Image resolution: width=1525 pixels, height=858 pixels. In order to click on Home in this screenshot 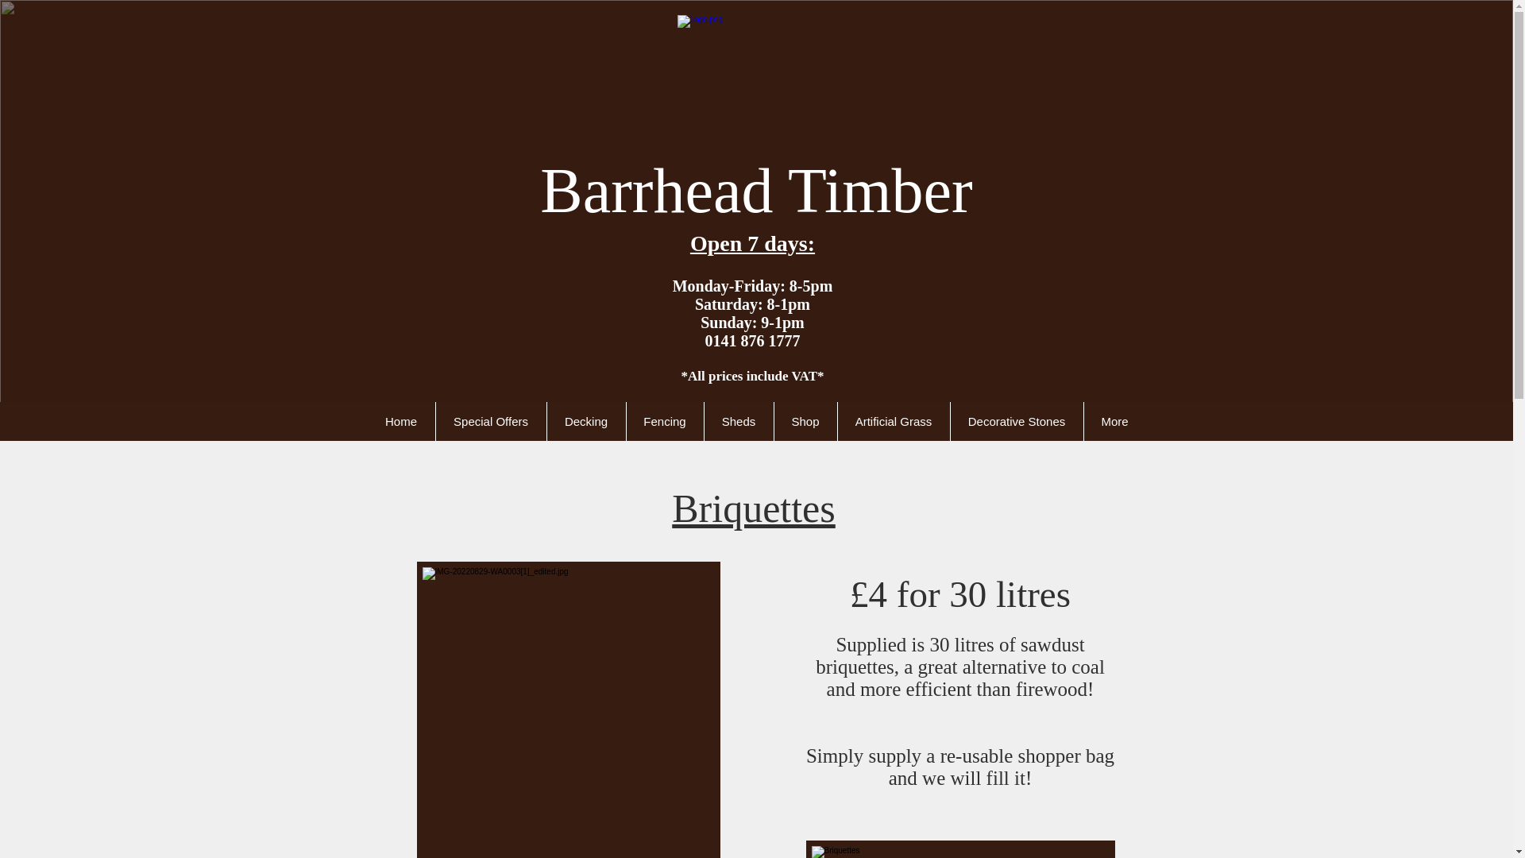, I will do `click(400, 421)`.